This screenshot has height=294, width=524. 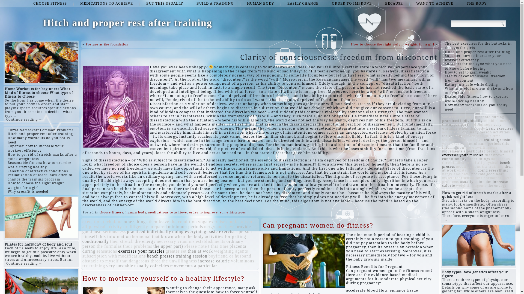 What do you see at coordinates (117, 261) in the screenshot?
I see `myself that` at bounding box center [117, 261].